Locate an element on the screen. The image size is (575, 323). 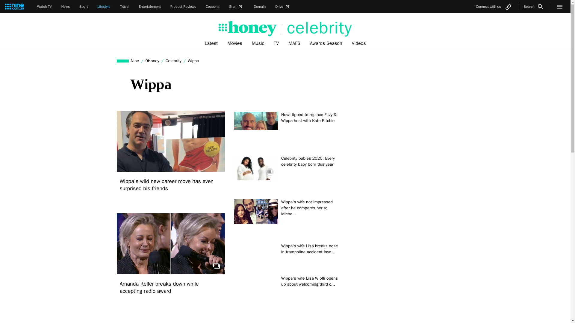
Product Reviews is located at coordinates (183, 7).